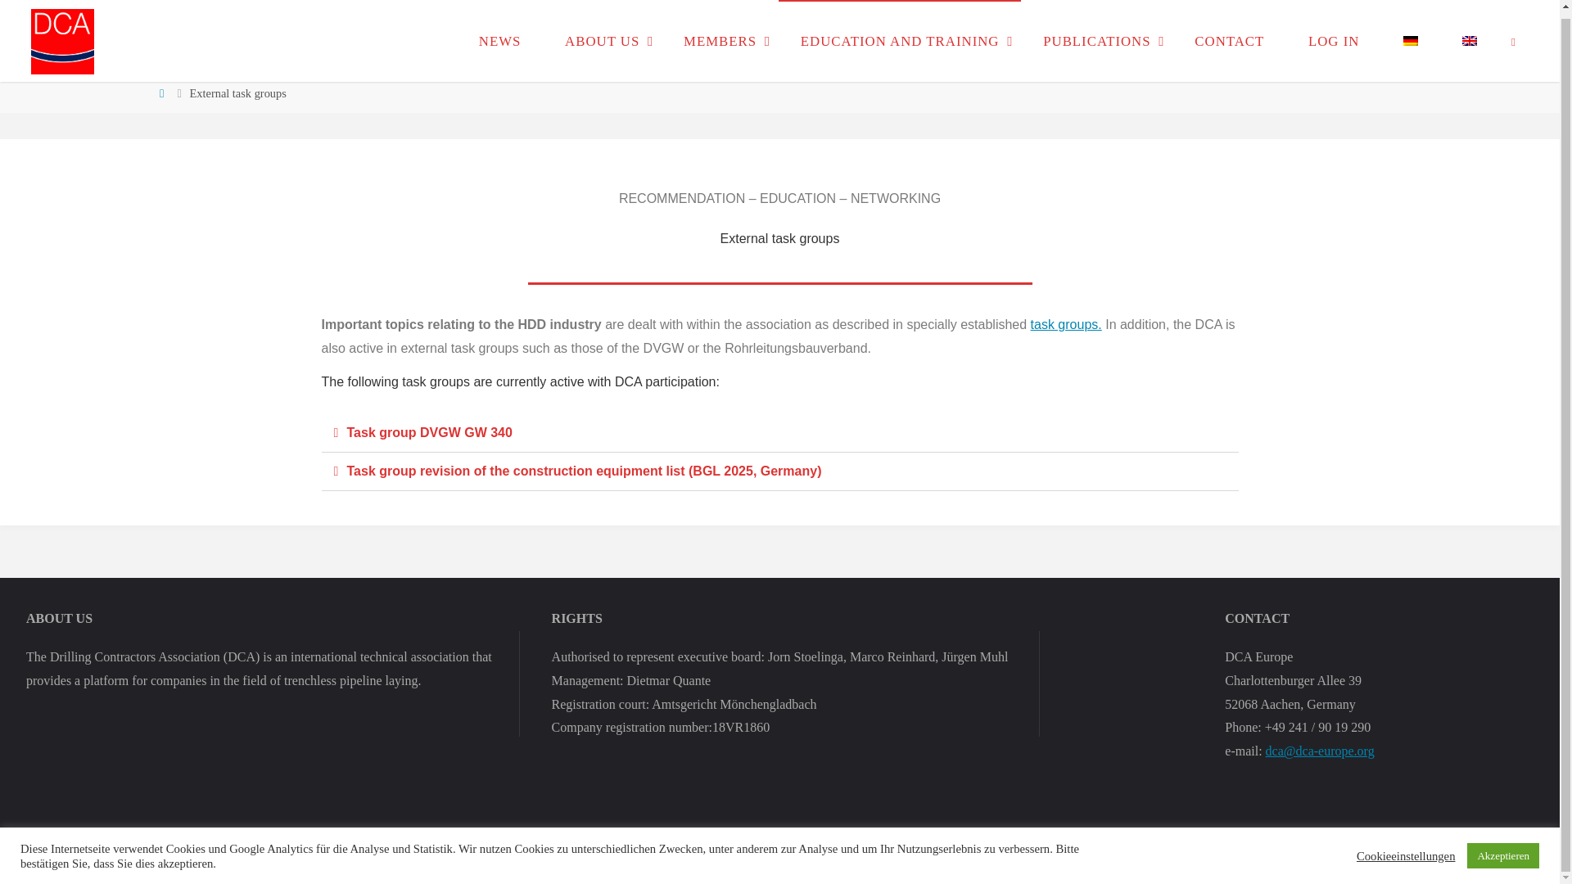 The width and height of the screenshot is (1572, 884). I want to click on Semantic Personal Publishing Platform, so click(1506, 846).